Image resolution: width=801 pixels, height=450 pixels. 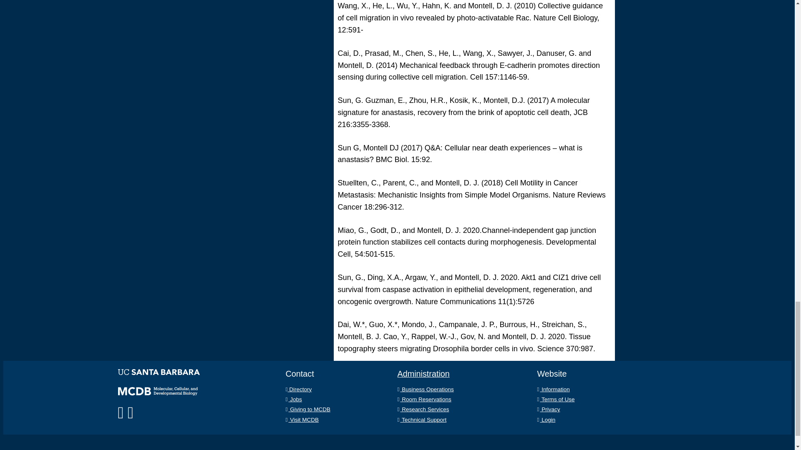 What do you see at coordinates (425, 389) in the screenshot?
I see `Business Operations` at bounding box center [425, 389].